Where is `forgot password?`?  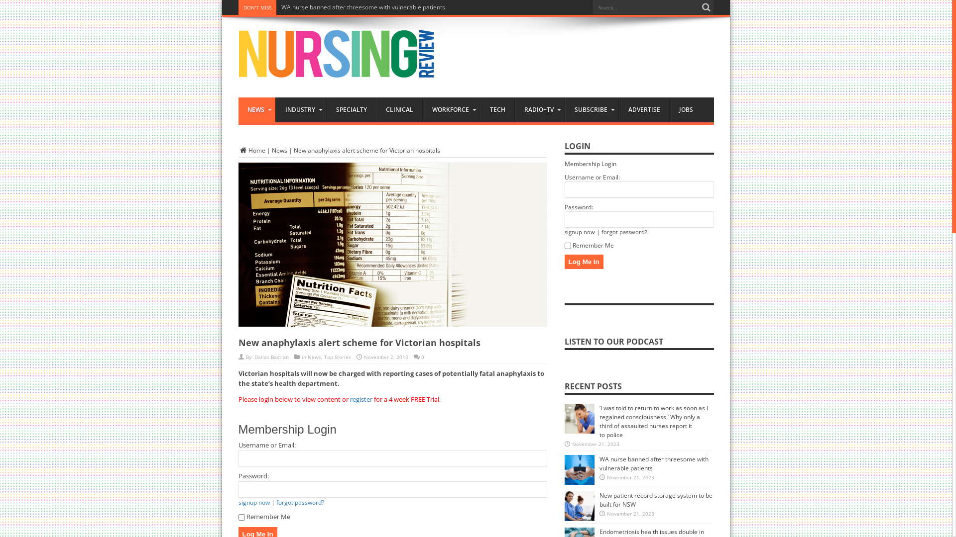 forgot password? is located at coordinates (624, 232).